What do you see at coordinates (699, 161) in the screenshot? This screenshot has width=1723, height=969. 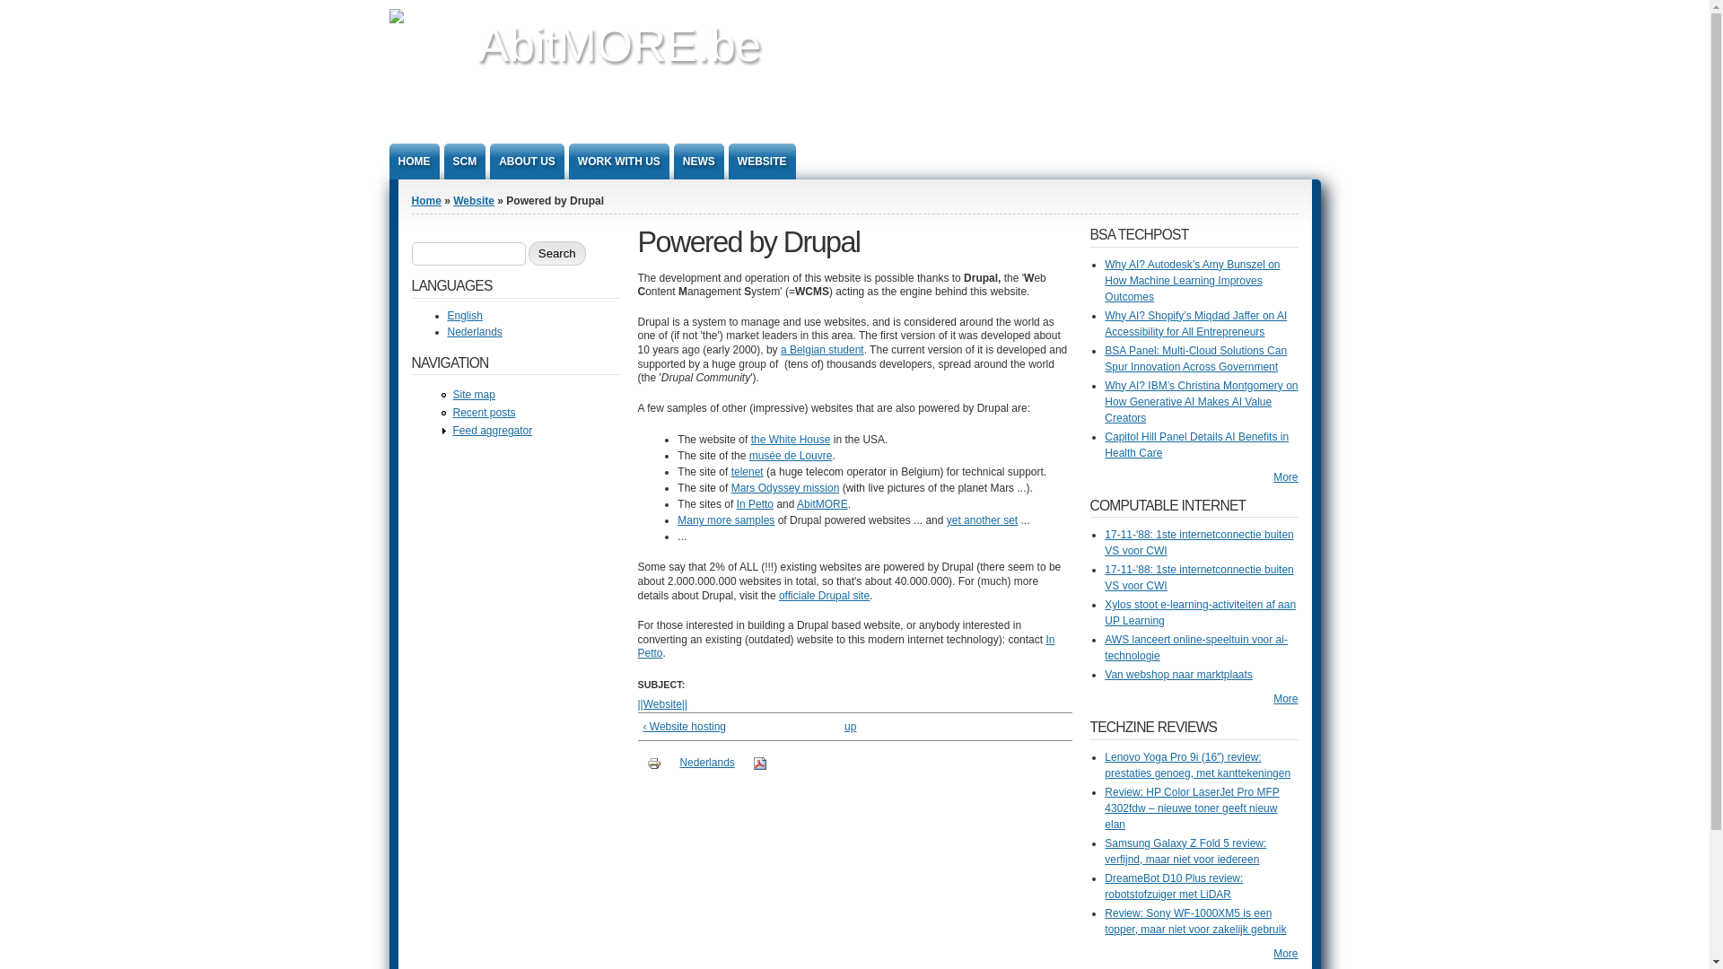 I see `NEWS` at bounding box center [699, 161].